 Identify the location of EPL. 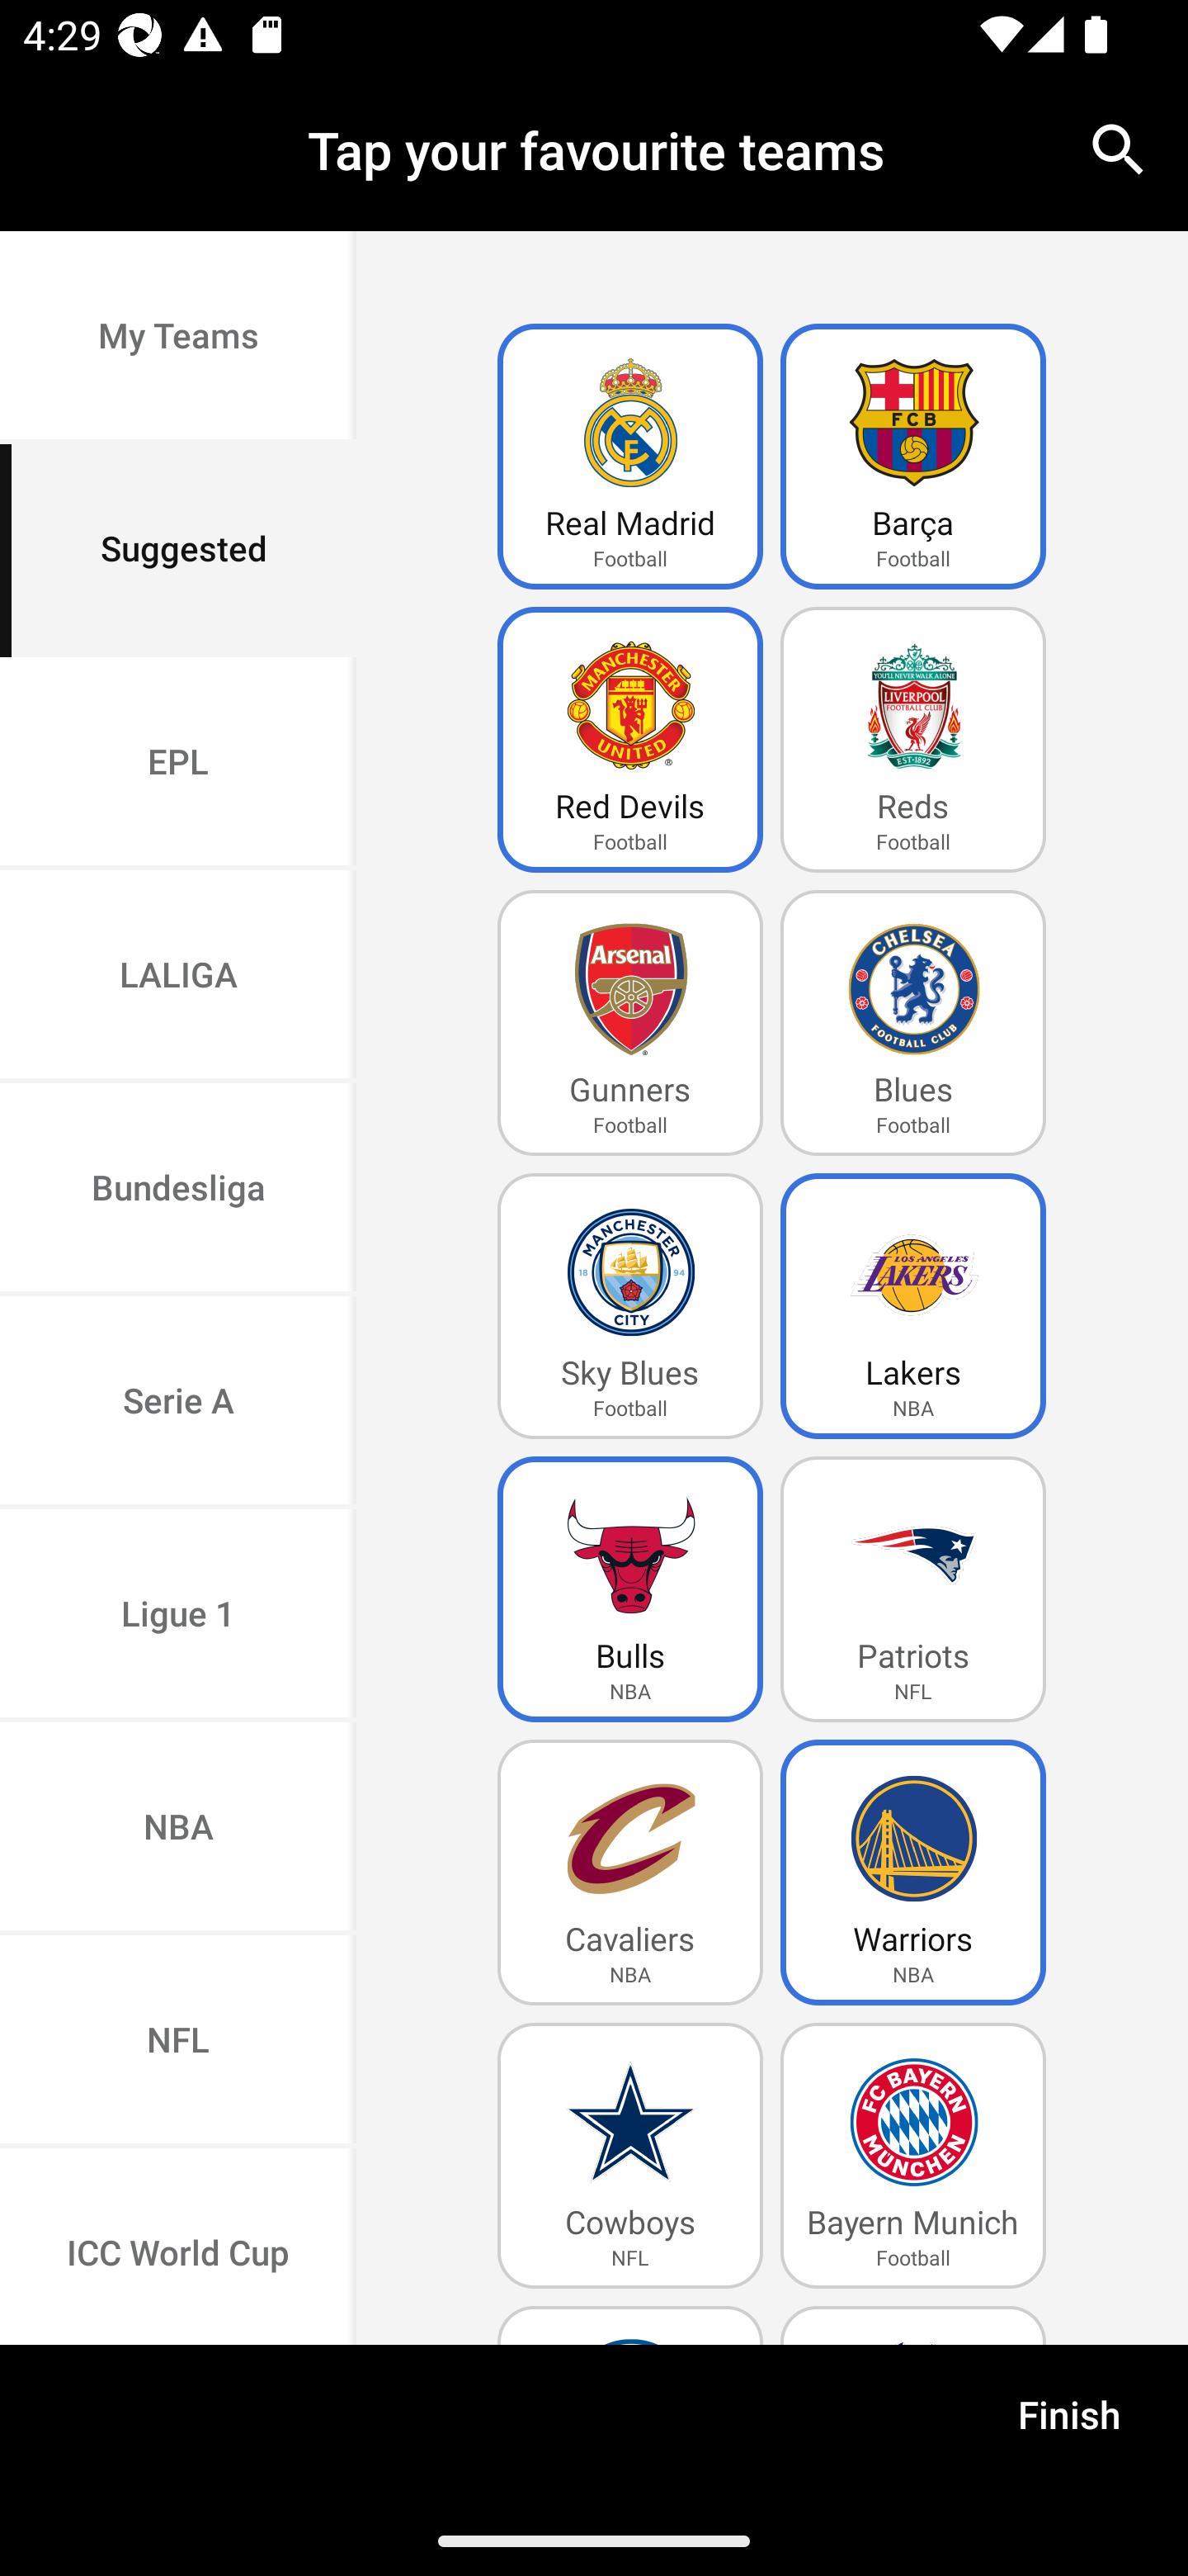
(178, 763).